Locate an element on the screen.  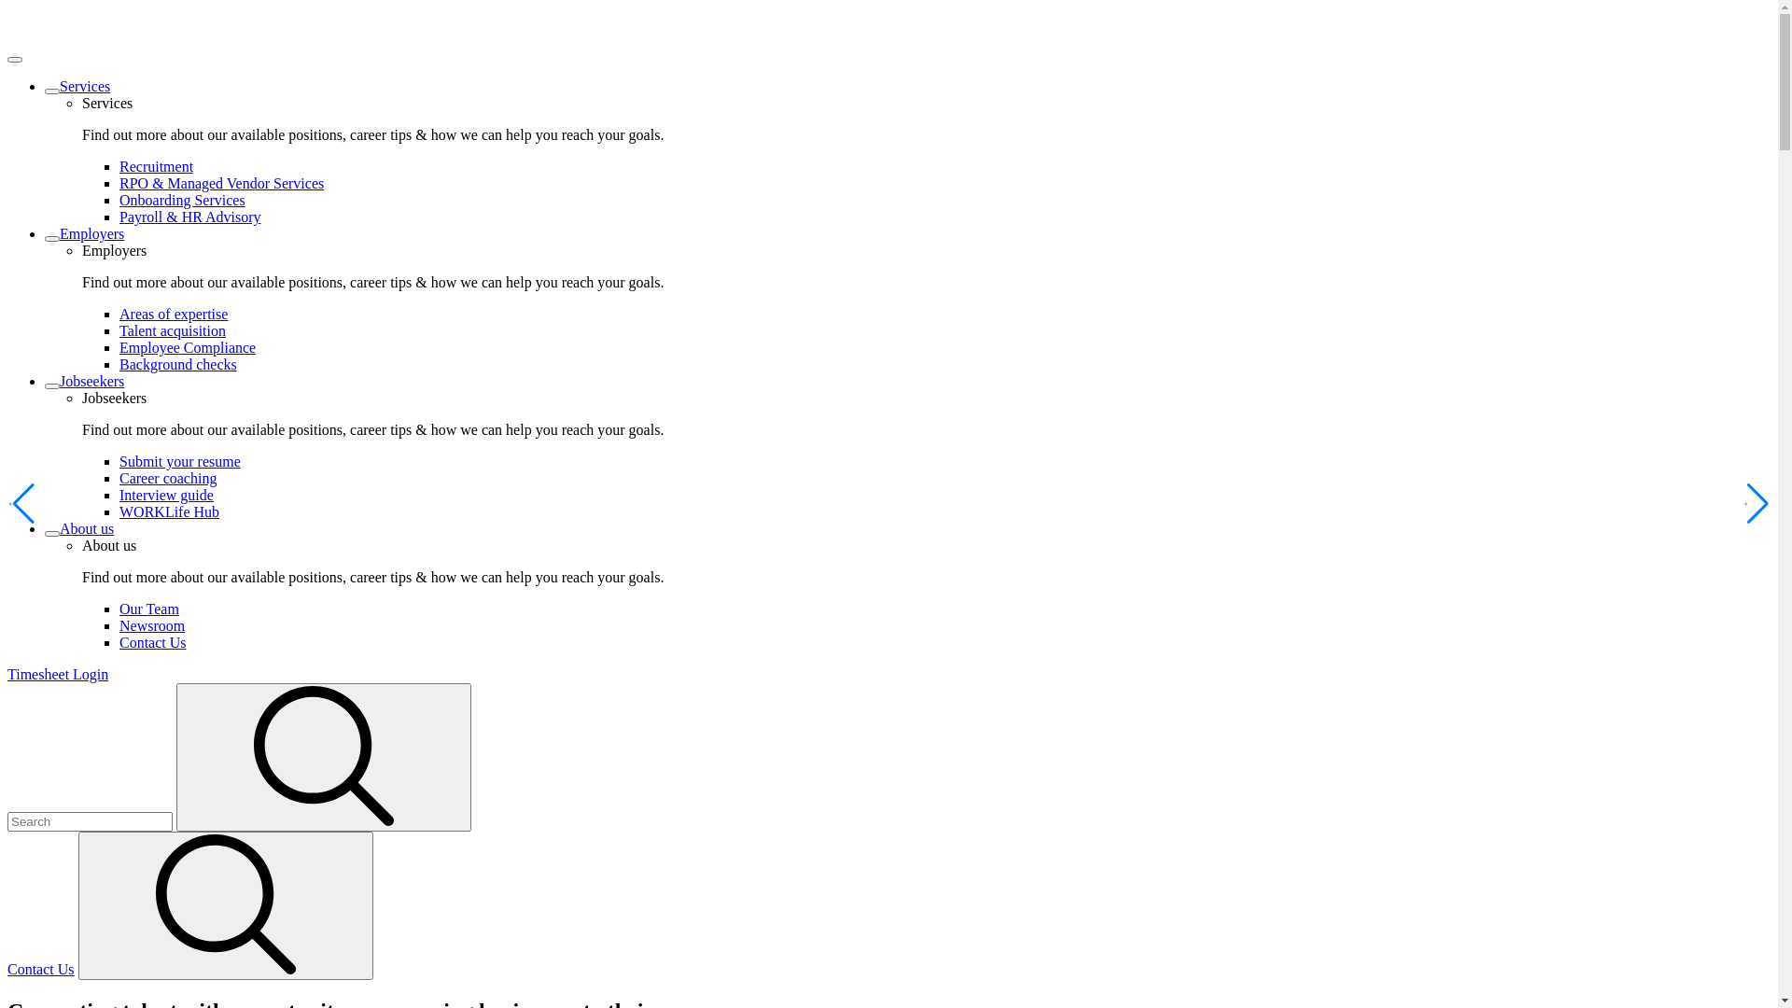
Contact Us is located at coordinates (153, 642).